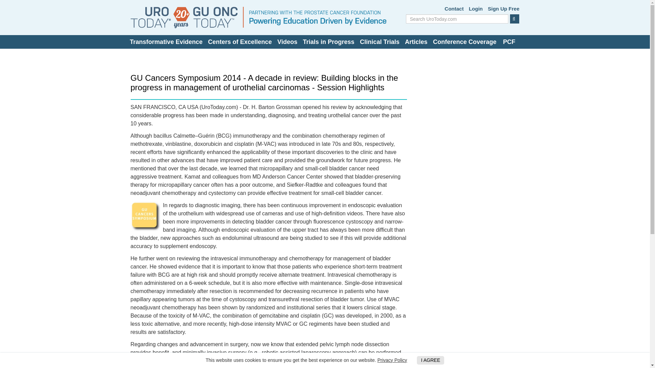 The width and height of the screenshot is (655, 368). I want to click on UroToday, so click(258, 18).